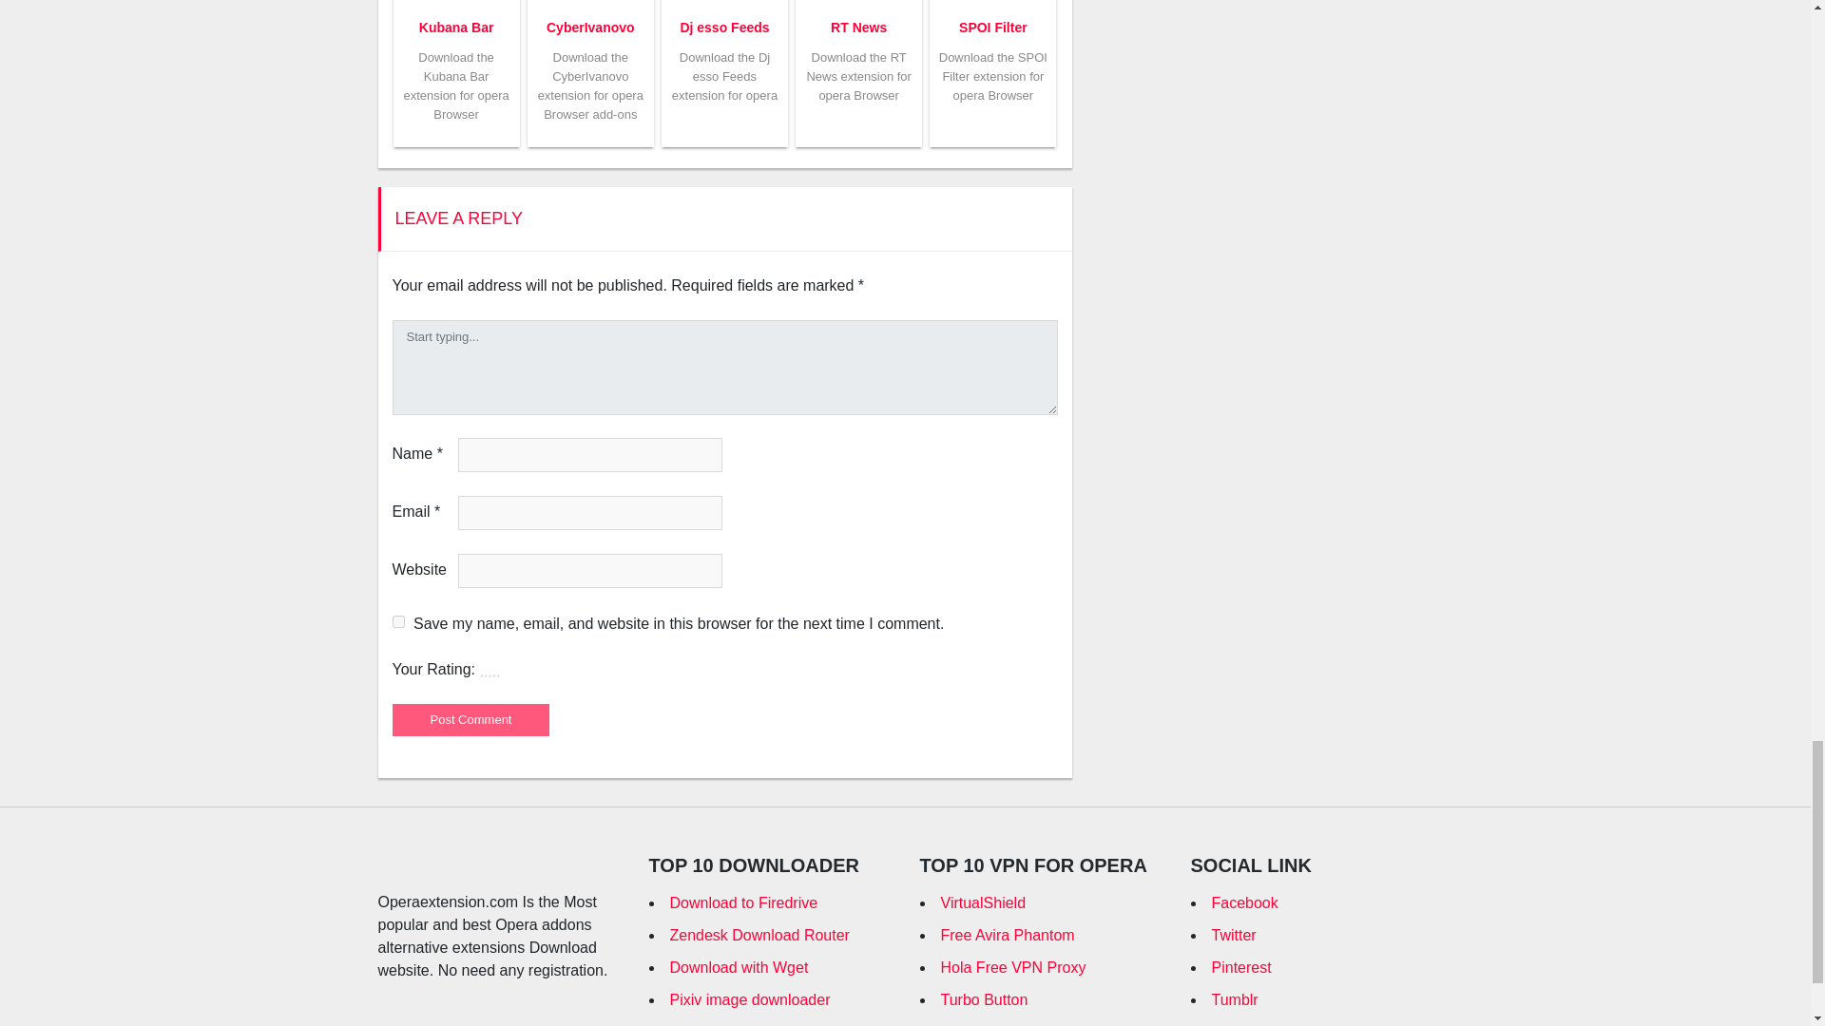  What do you see at coordinates (456, 27) in the screenshot?
I see `Kubana Bar` at bounding box center [456, 27].